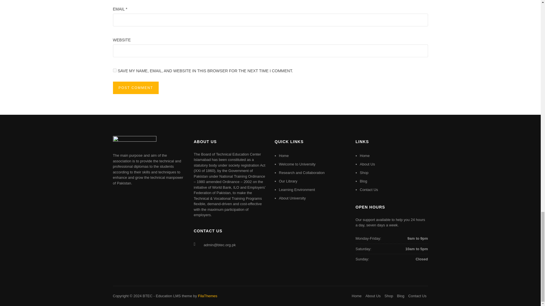  What do you see at coordinates (284, 156) in the screenshot?
I see `Home` at bounding box center [284, 156].